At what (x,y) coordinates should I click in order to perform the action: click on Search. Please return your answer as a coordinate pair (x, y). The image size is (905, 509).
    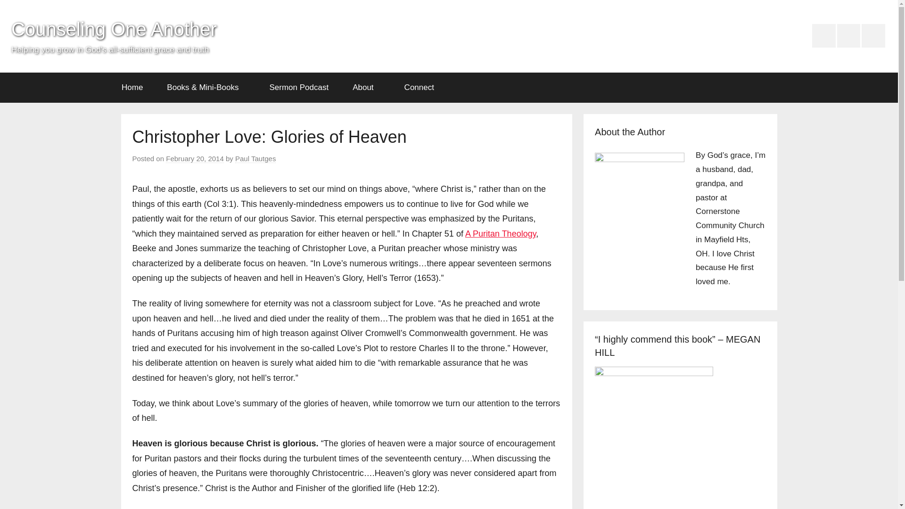
    Looking at the image, I should click on (763, 88).